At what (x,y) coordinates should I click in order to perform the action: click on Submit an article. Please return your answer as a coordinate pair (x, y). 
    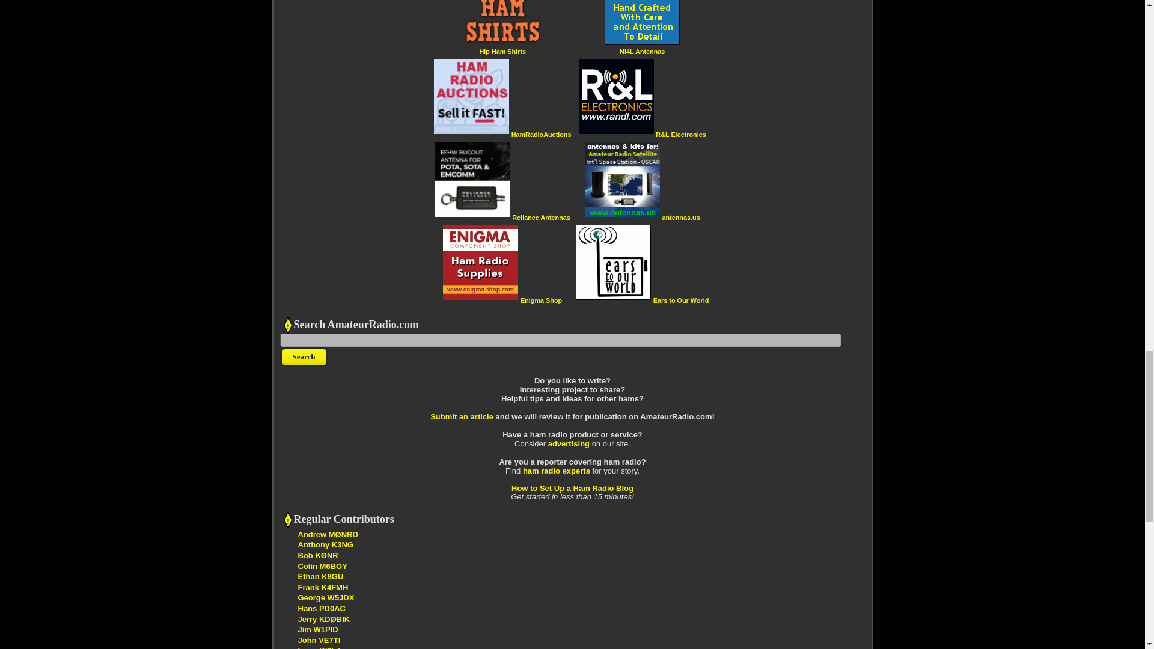
    Looking at the image, I should click on (462, 416).